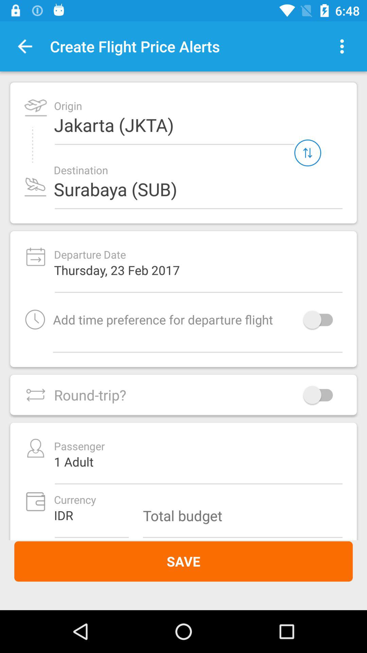 Image resolution: width=367 pixels, height=653 pixels. What do you see at coordinates (342, 46) in the screenshot?
I see `select the item next to create flight price item` at bounding box center [342, 46].